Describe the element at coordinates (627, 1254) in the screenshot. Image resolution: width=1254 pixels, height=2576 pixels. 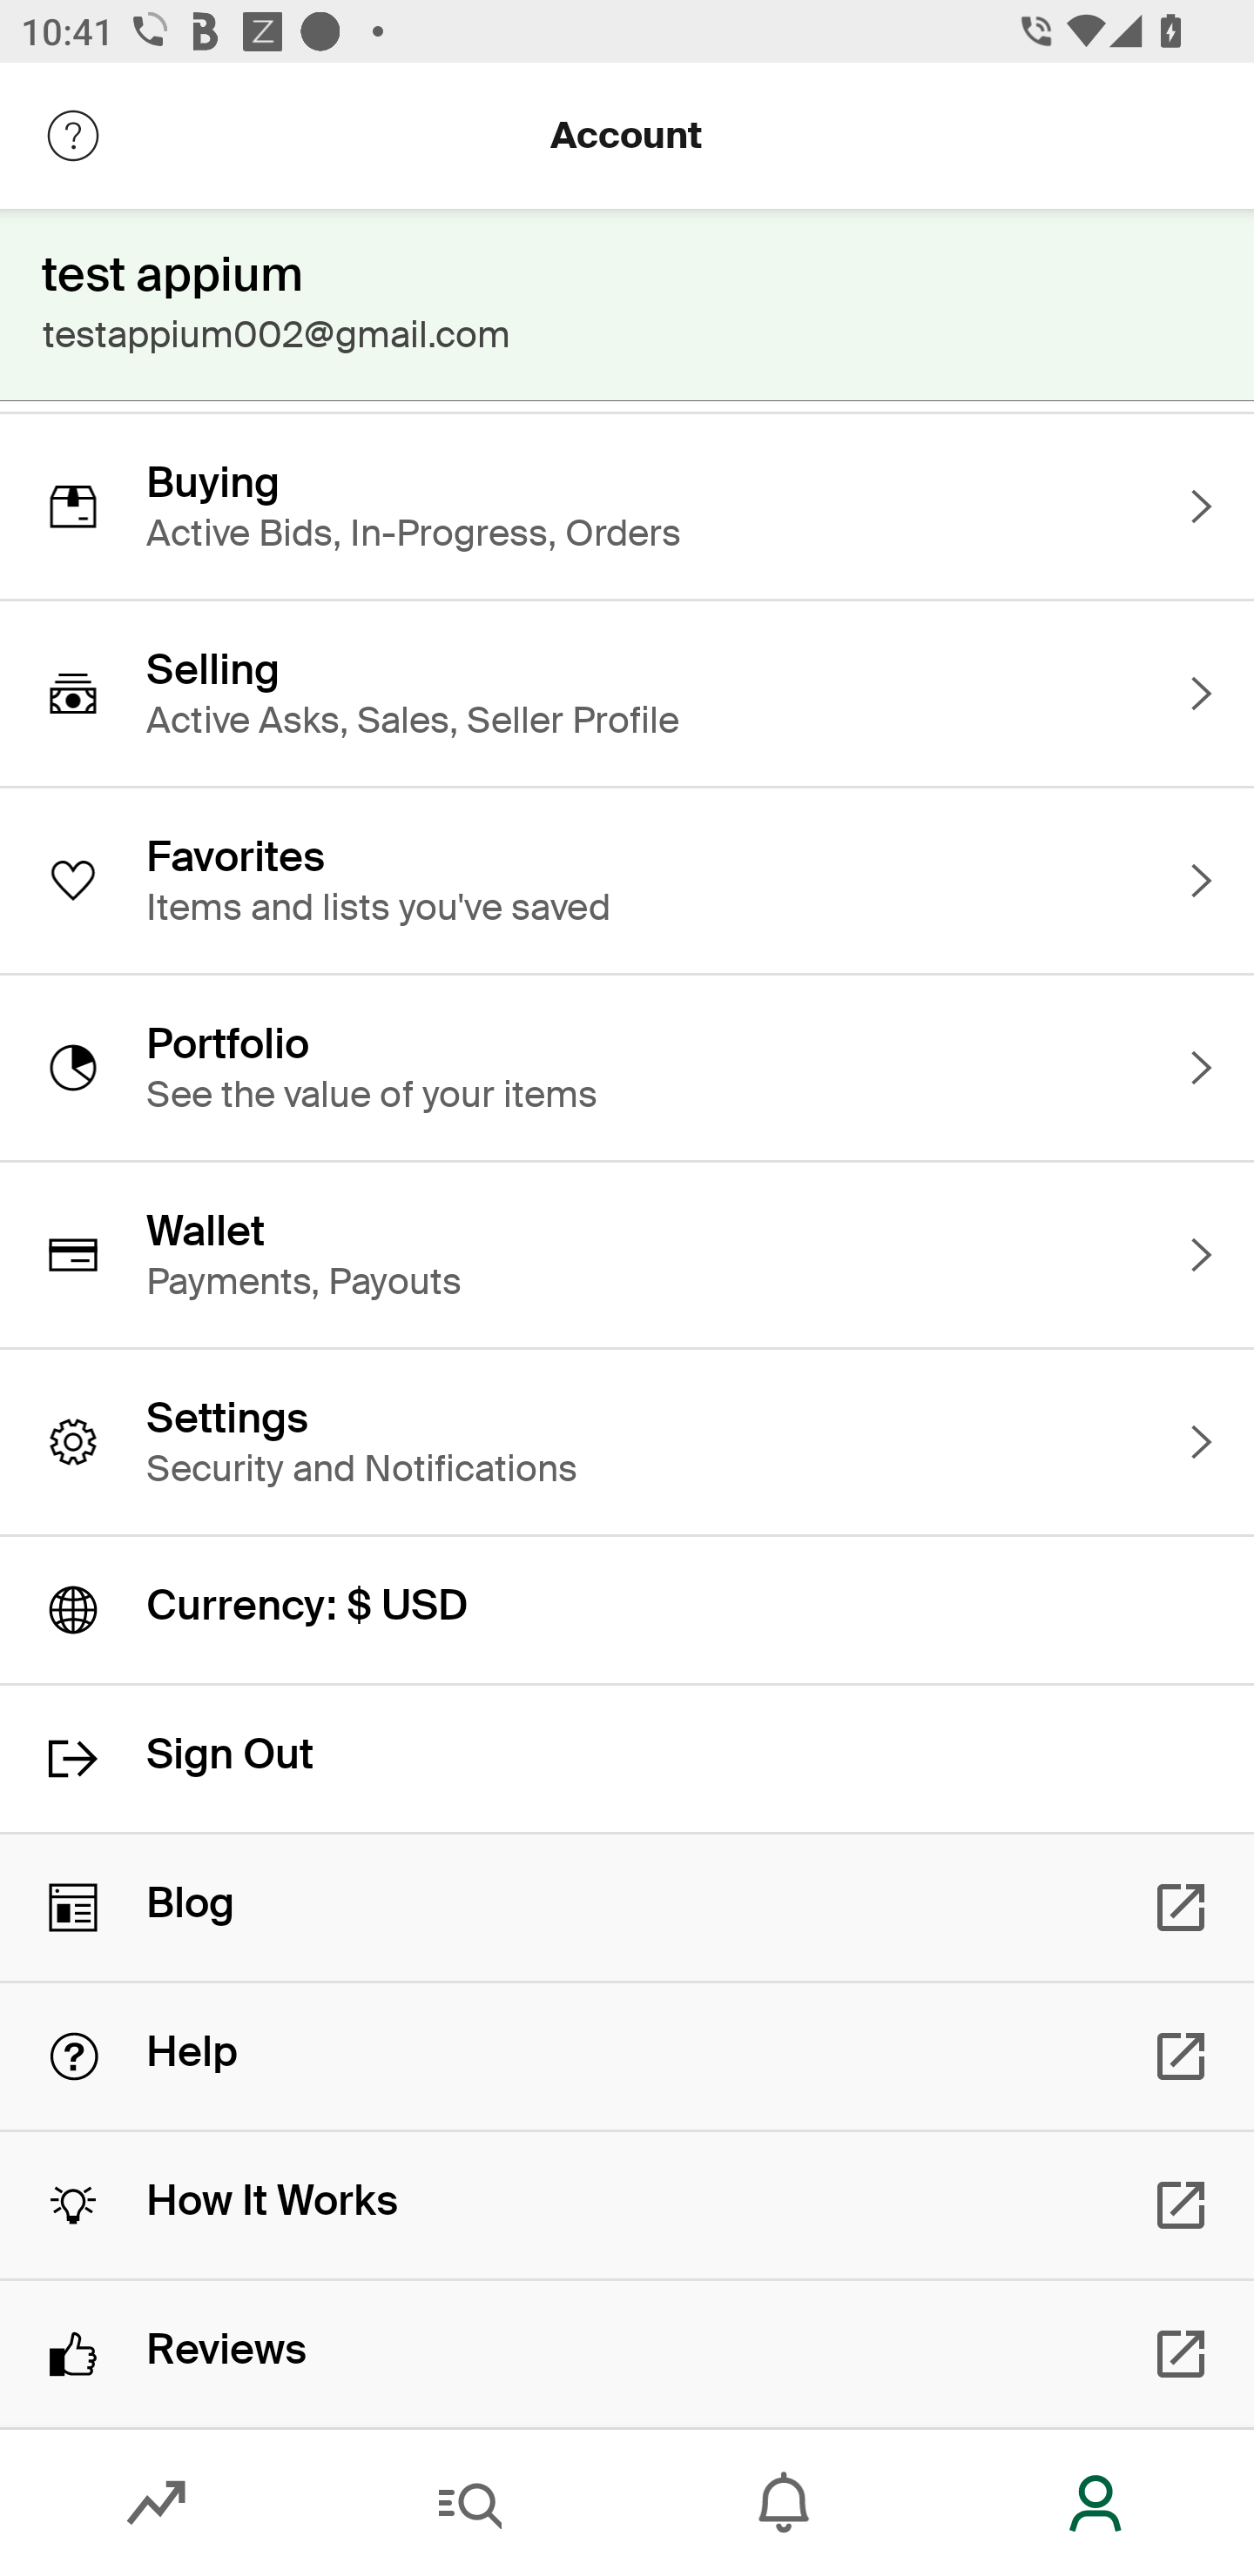
I see `Wallet Payments, Payouts` at that location.